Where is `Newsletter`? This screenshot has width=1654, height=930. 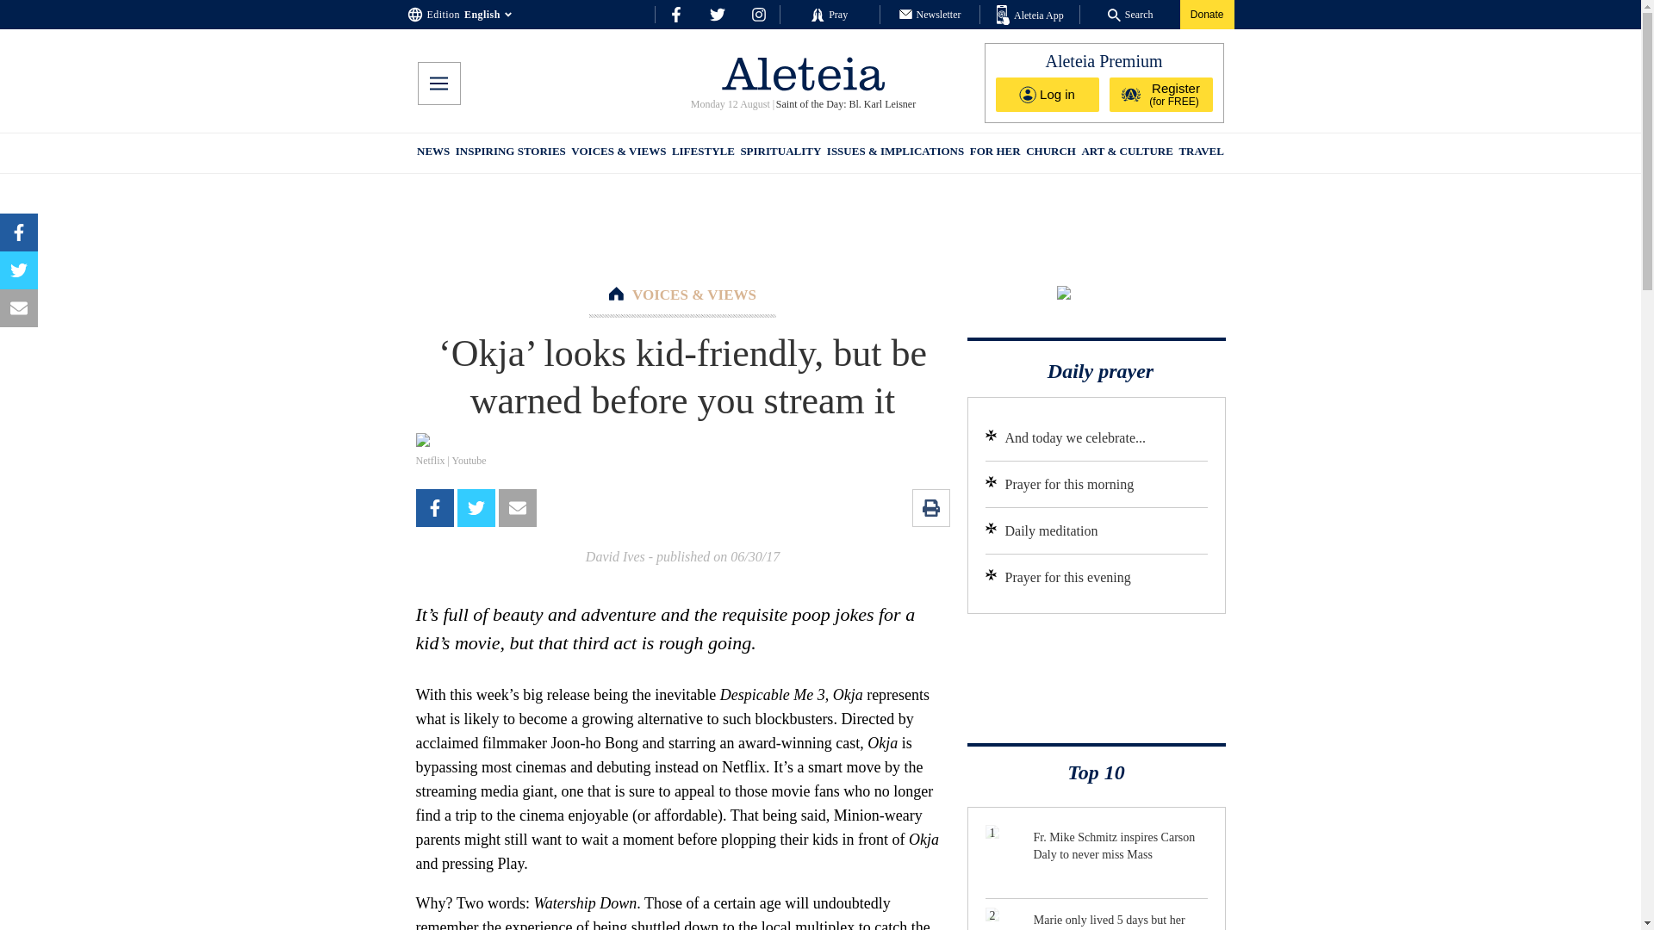
Newsletter is located at coordinates (930, 14).